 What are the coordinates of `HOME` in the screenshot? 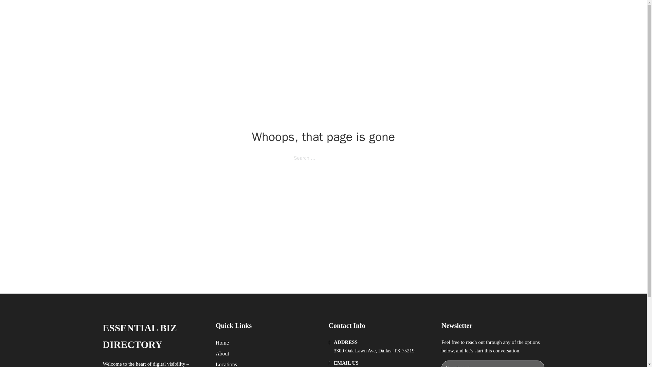 It's located at (406, 13).